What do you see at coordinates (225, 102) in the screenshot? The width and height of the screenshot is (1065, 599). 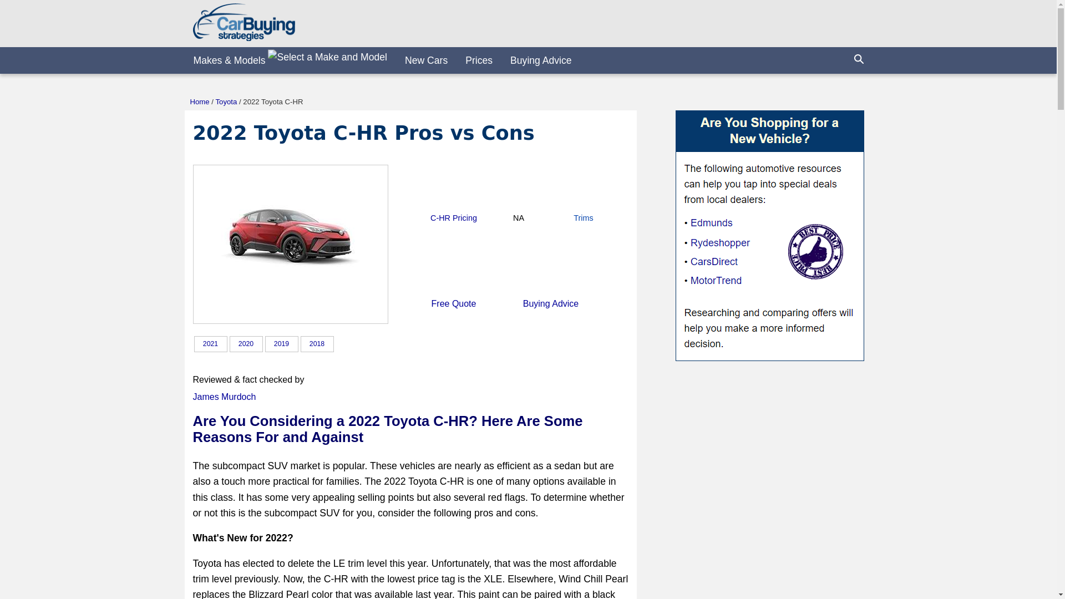 I see `Toyota` at bounding box center [225, 102].